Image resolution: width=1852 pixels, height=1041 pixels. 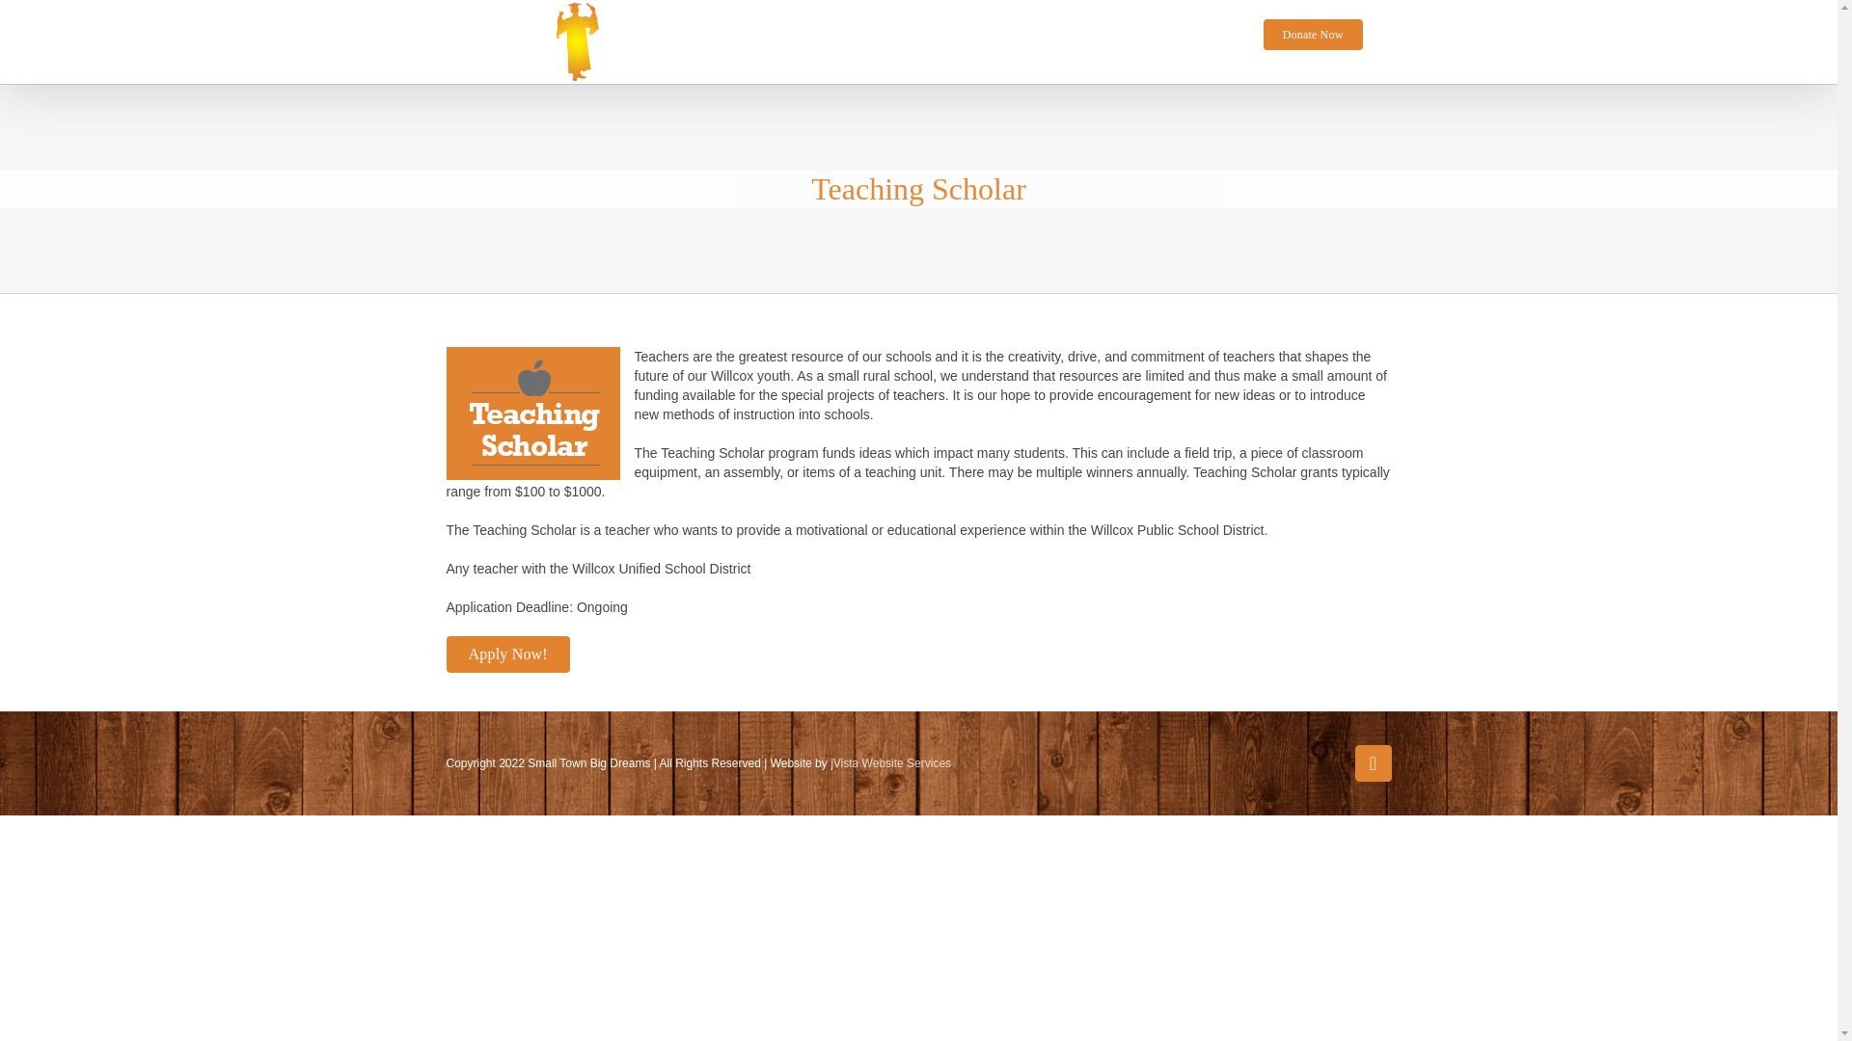 I want to click on Facebook, so click(x=1372, y=763).